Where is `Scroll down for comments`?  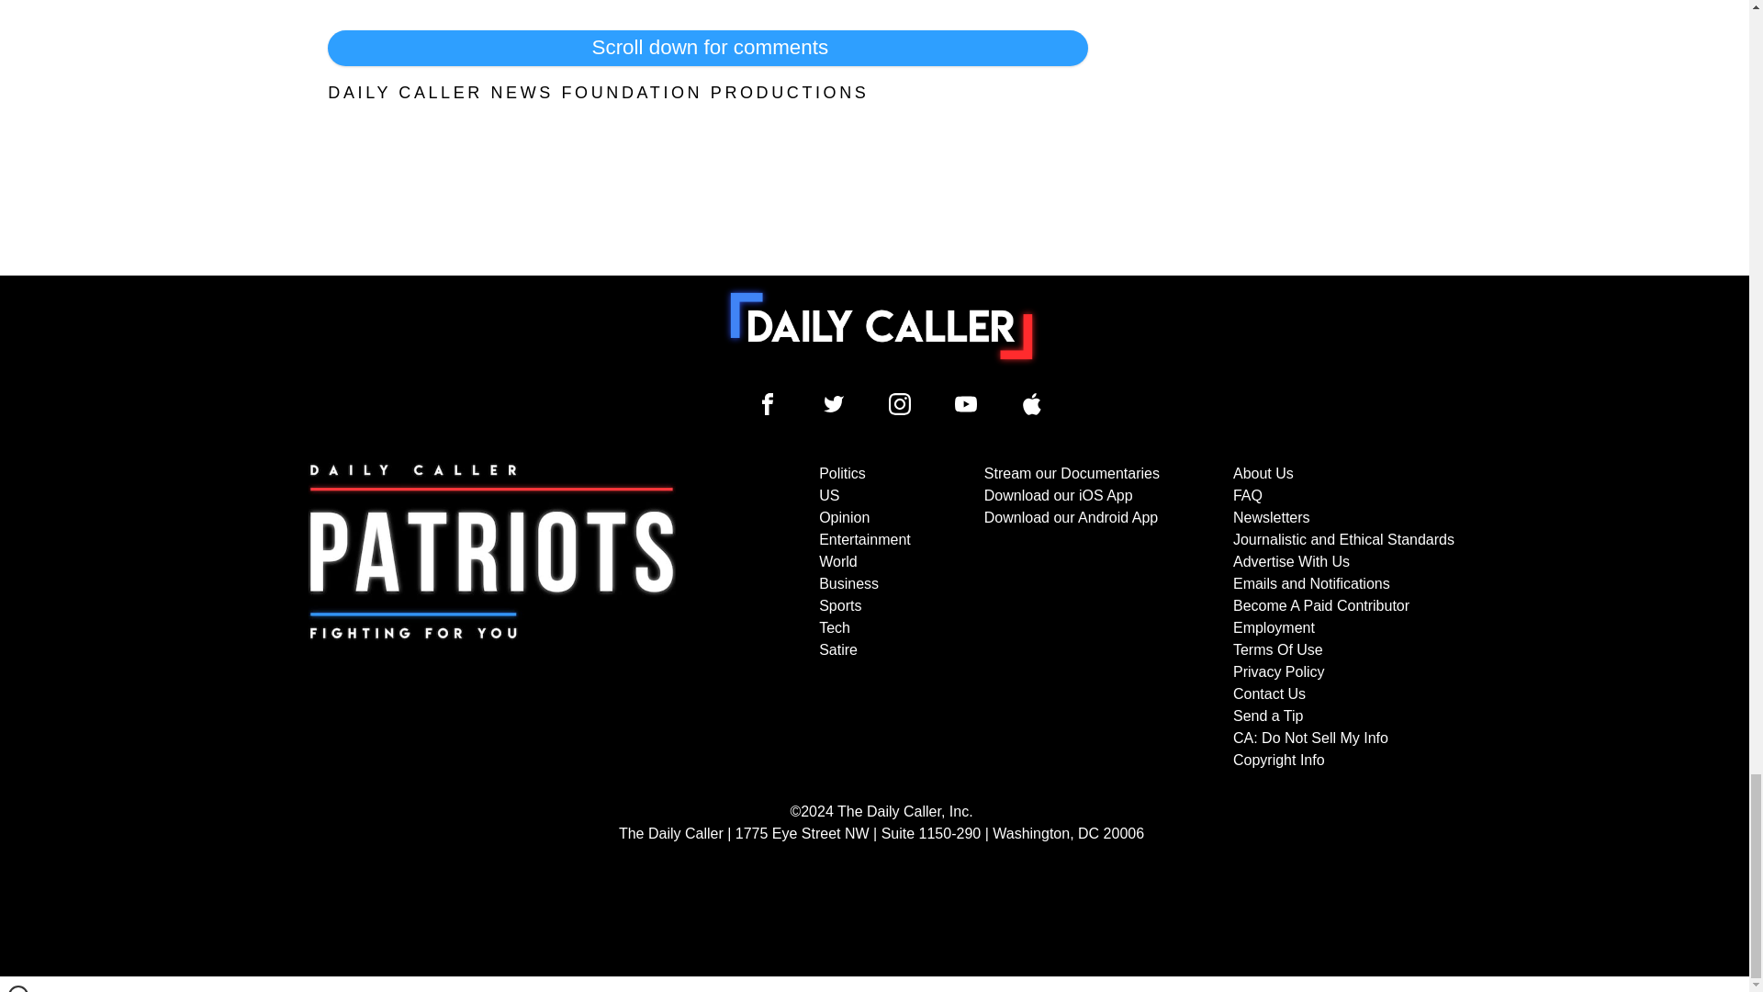 Scroll down for comments is located at coordinates (707, 48).